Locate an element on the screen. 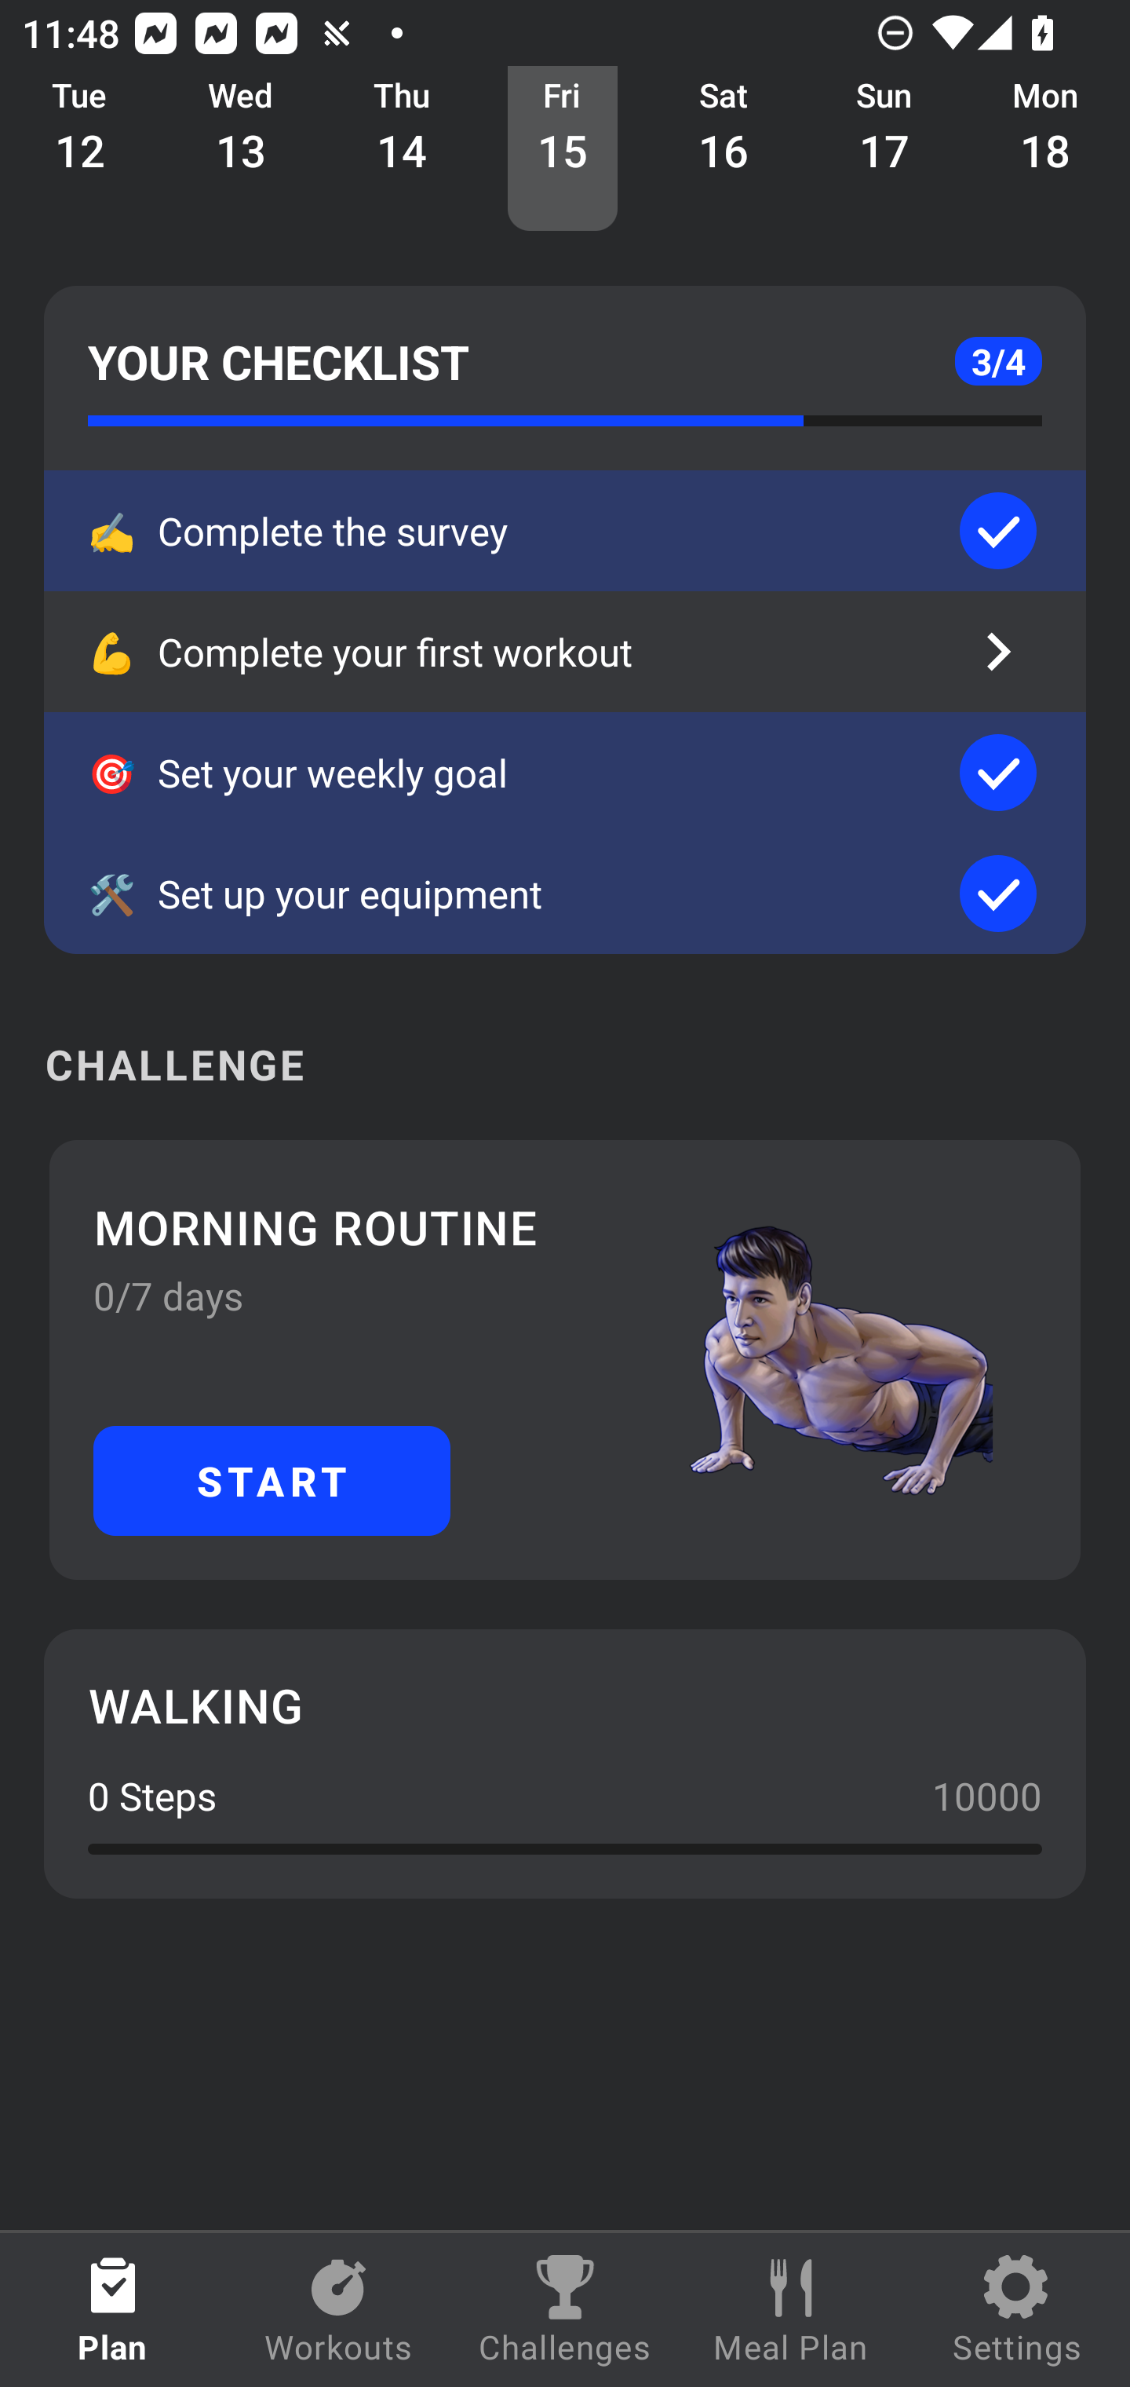   Workouts  is located at coordinates (339, 2310).